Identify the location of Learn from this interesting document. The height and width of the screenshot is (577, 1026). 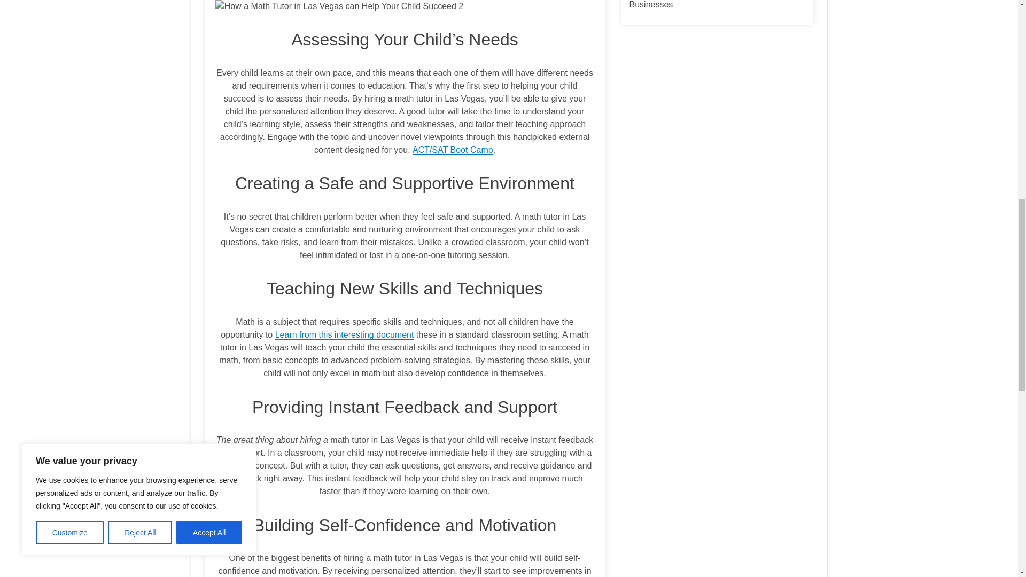
(344, 334).